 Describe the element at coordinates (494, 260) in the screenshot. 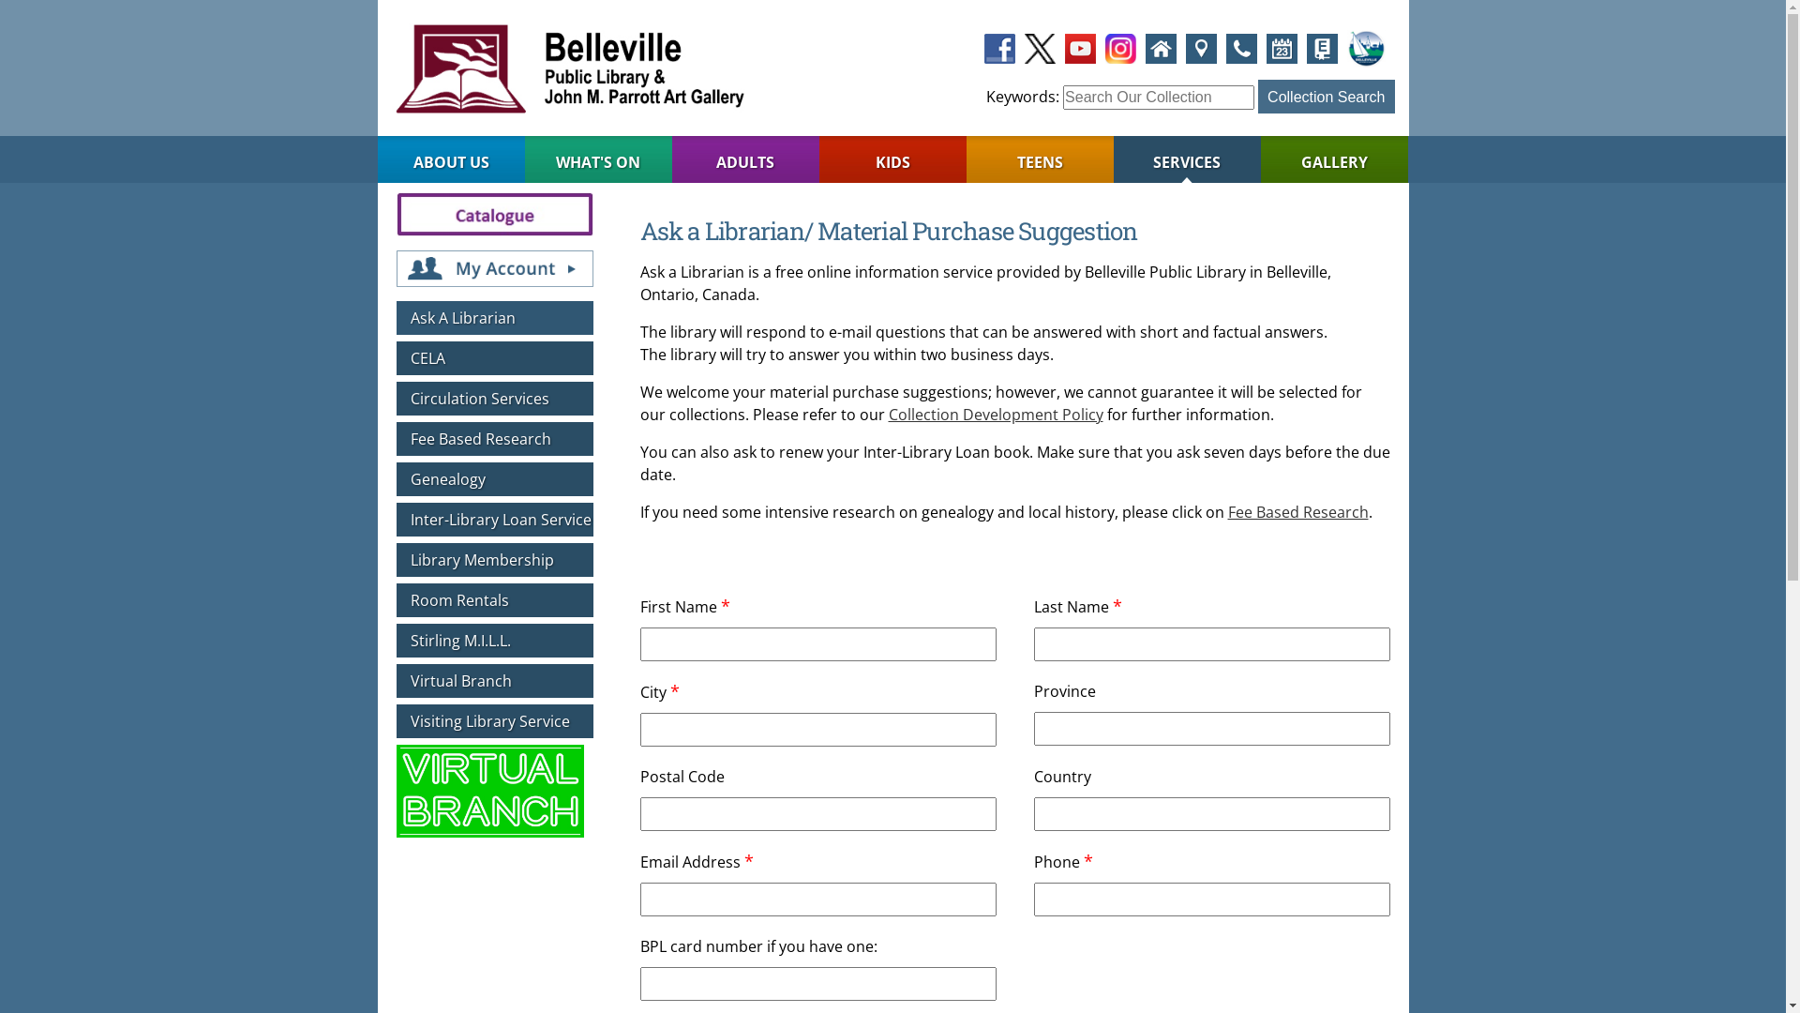

I see `My Account` at that location.